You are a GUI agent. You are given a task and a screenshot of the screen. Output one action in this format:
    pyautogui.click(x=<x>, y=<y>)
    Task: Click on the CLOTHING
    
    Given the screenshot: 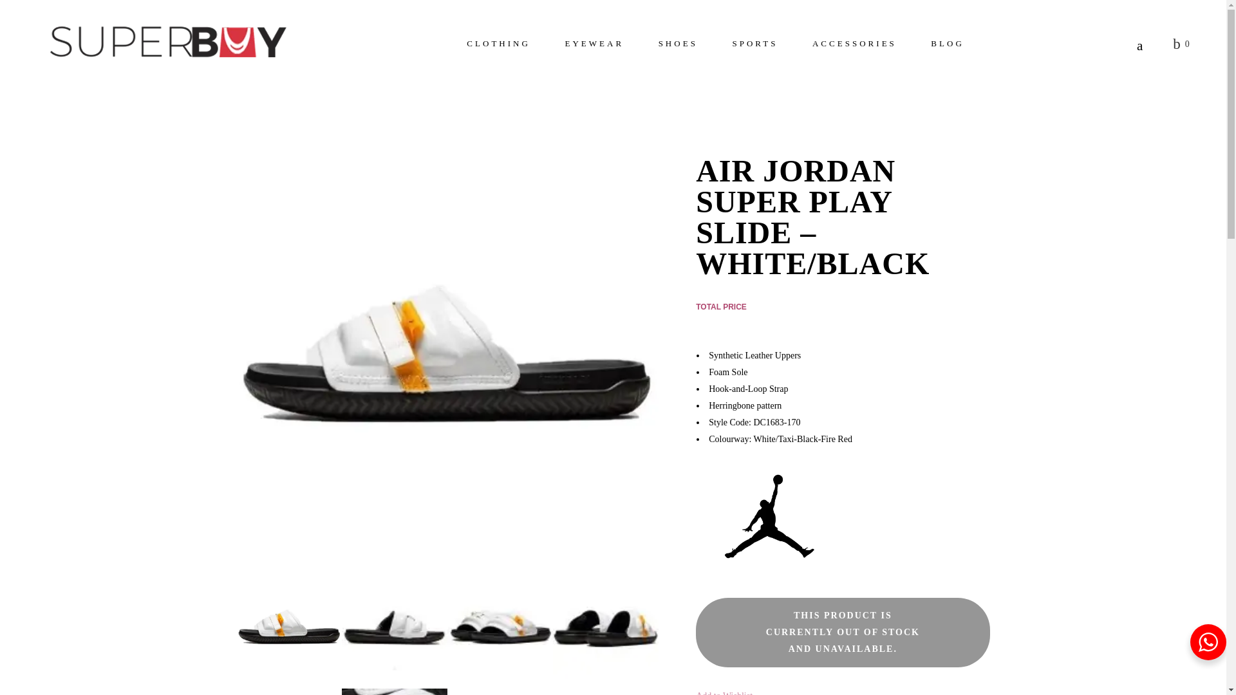 What is the action you would take?
    pyautogui.click(x=498, y=46)
    